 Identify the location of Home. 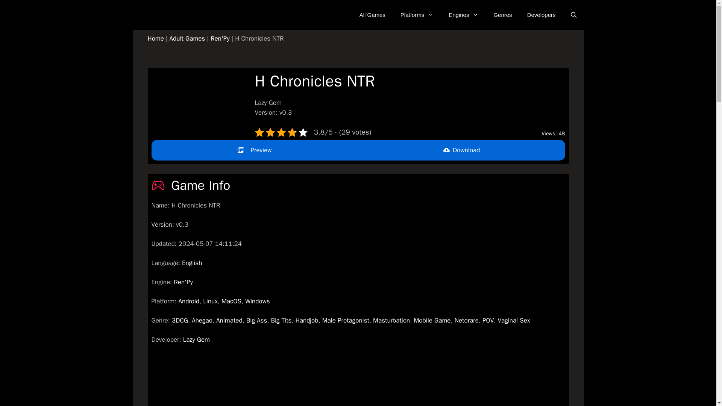
(155, 38).